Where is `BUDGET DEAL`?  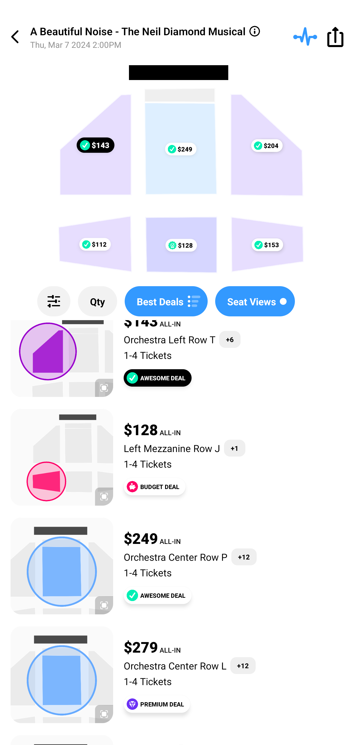
BUDGET DEAL is located at coordinates (154, 487).